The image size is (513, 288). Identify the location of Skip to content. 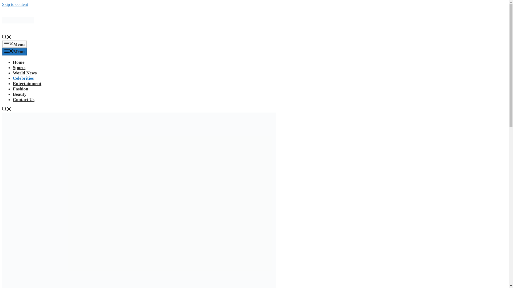
(15, 4).